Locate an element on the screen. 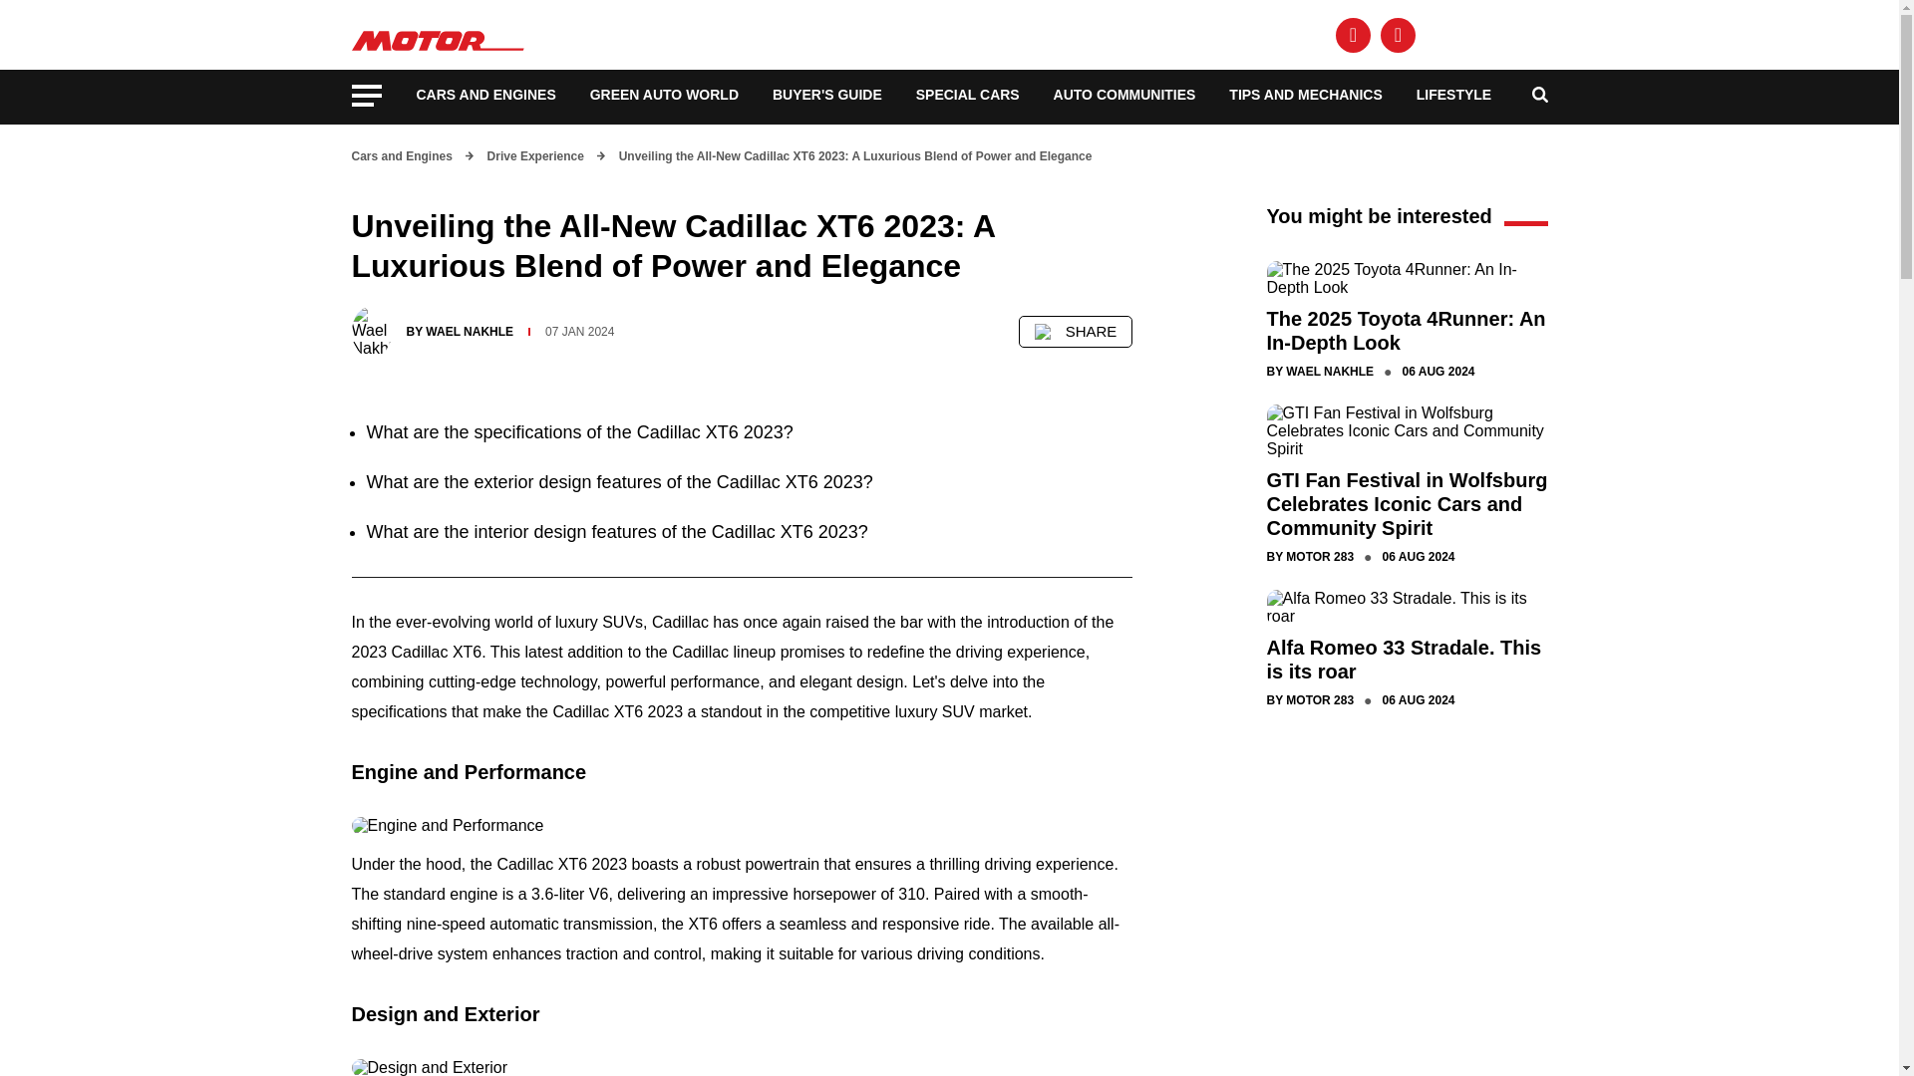 This screenshot has width=1914, height=1076. GREEN AUTO WORLD is located at coordinates (664, 94).